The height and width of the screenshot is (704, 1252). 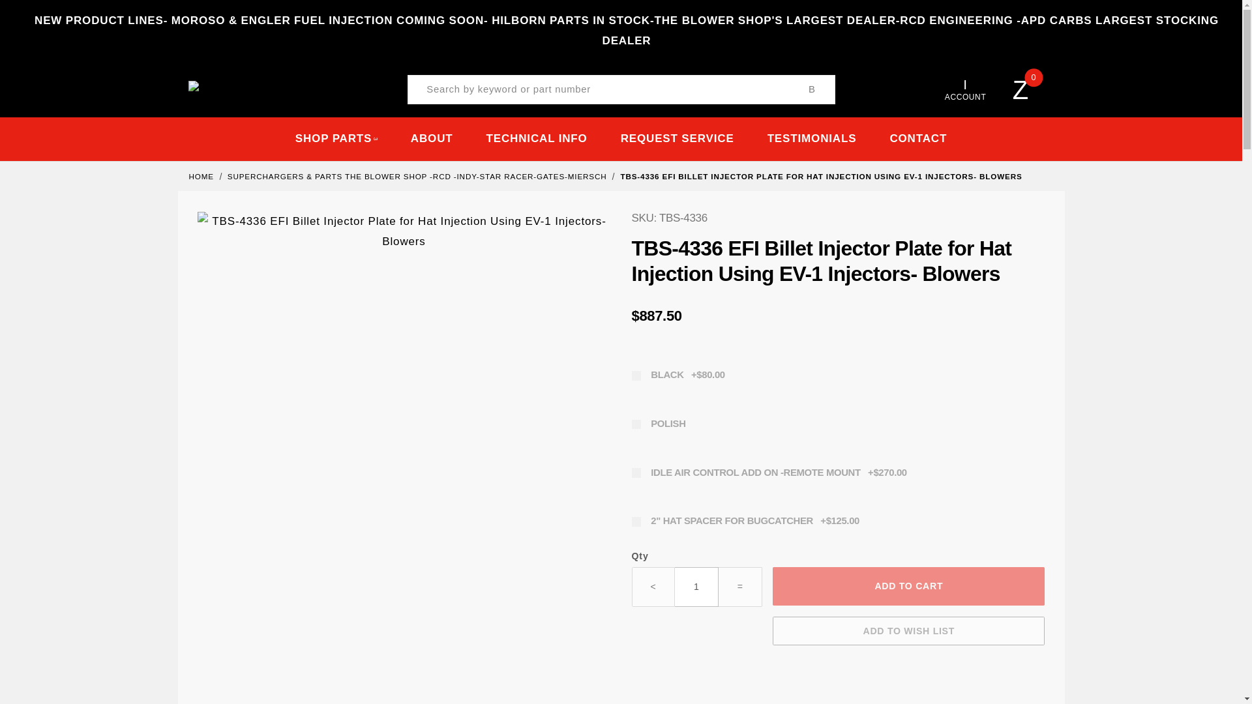 I want to click on CONTACT, so click(x=918, y=139).